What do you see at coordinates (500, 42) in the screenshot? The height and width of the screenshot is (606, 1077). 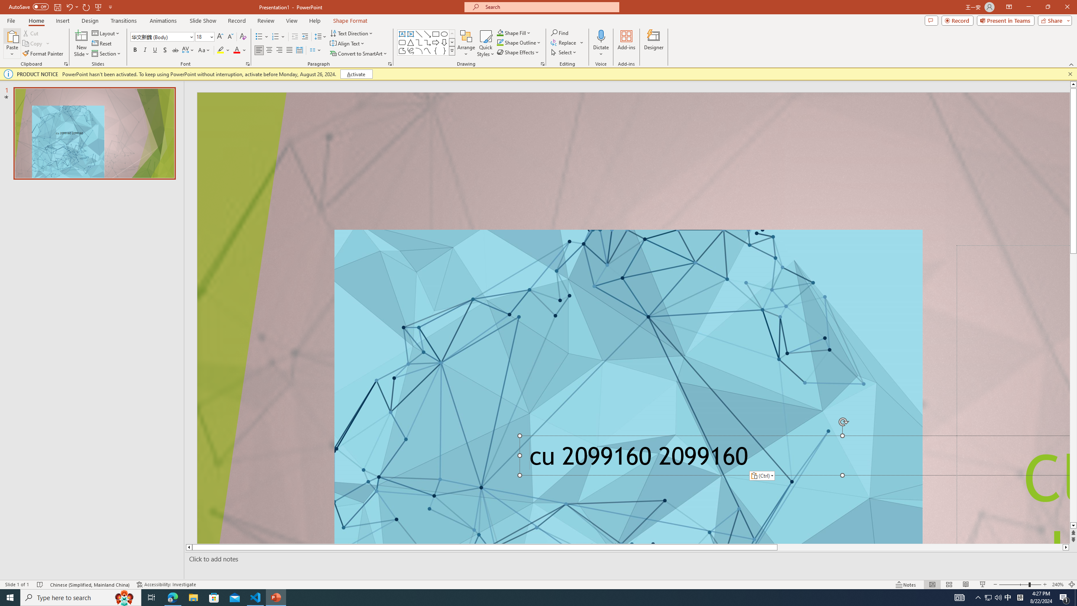 I see `Shape Outline Dark Red, Accent 1` at bounding box center [500, 42].